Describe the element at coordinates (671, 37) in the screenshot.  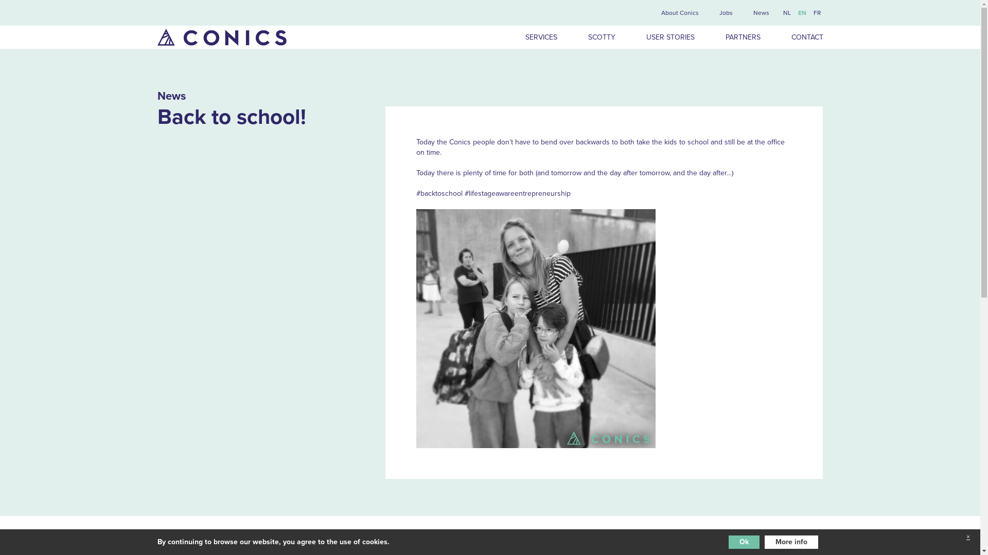
I see `USER STORIES` at that location.